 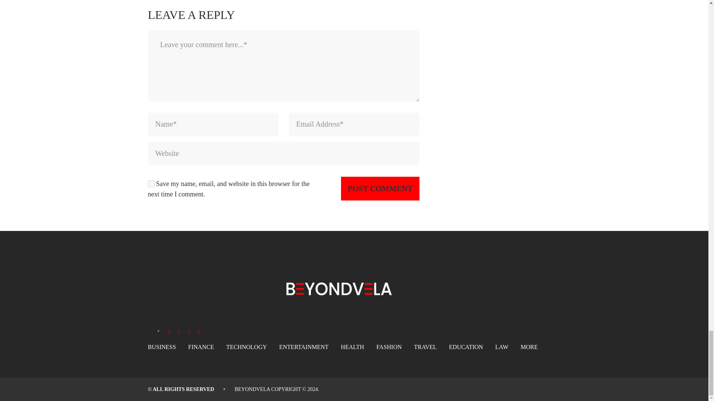 I want to click on  Top Magazine 2020, so click(x=252, y=389).